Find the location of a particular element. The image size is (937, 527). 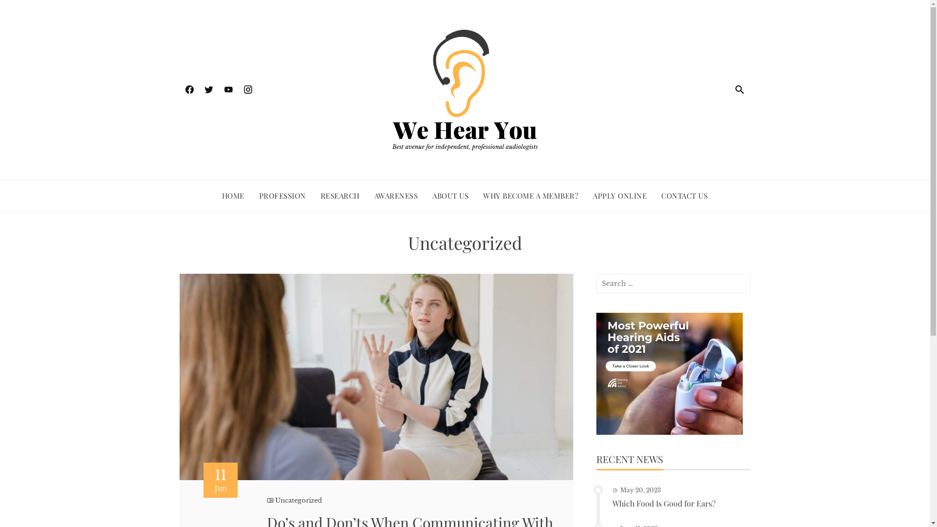

ABOUT US is located at coordinates (450, 195).